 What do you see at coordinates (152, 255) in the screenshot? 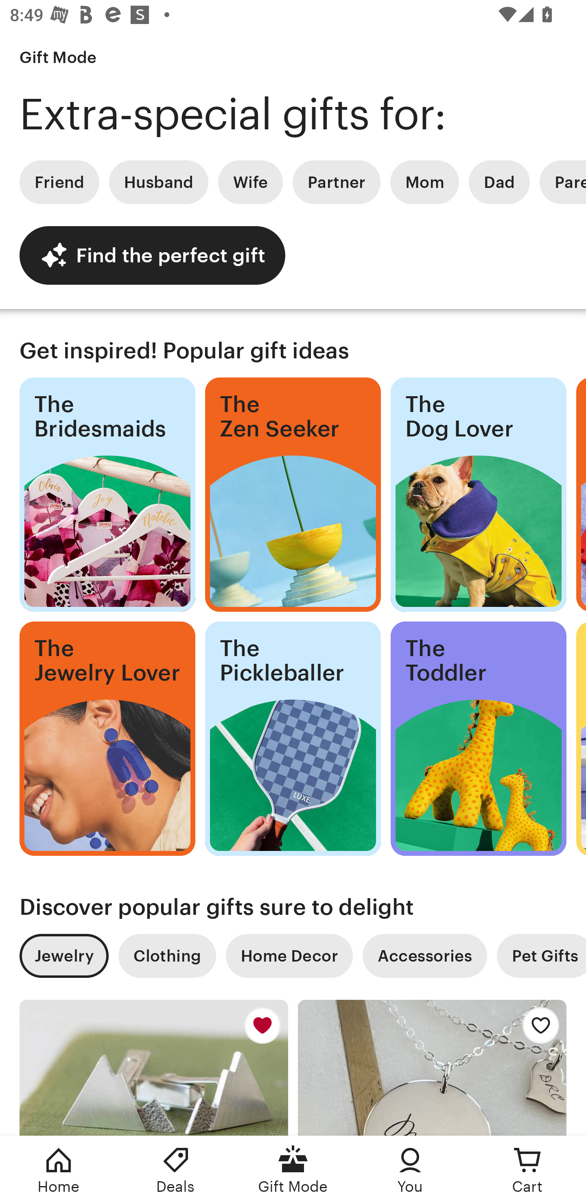
I see `Find the perfect gift` at bounding box center [152, 255].